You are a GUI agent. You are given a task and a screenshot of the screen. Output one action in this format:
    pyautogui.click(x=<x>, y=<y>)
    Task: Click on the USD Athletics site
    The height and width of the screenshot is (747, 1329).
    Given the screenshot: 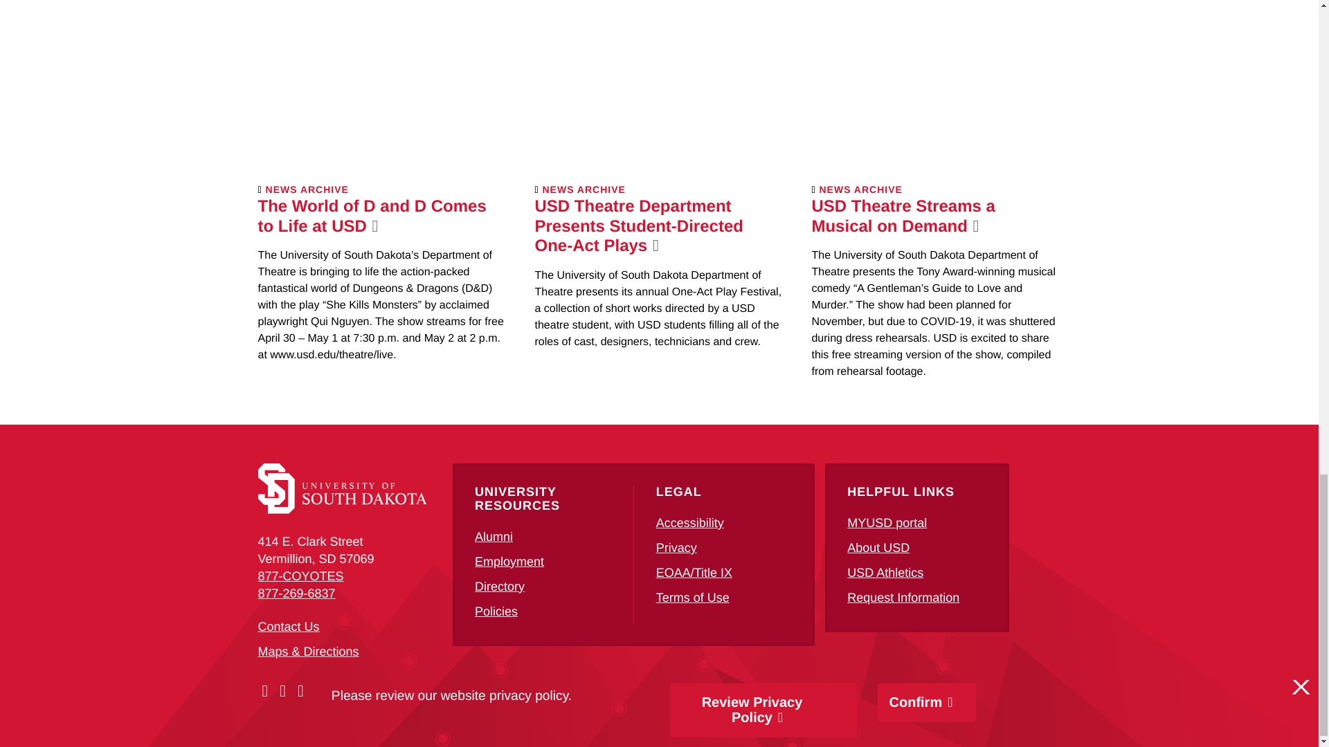 What is the action you would take?
    pyautogui.click(x=885, y=573)
    